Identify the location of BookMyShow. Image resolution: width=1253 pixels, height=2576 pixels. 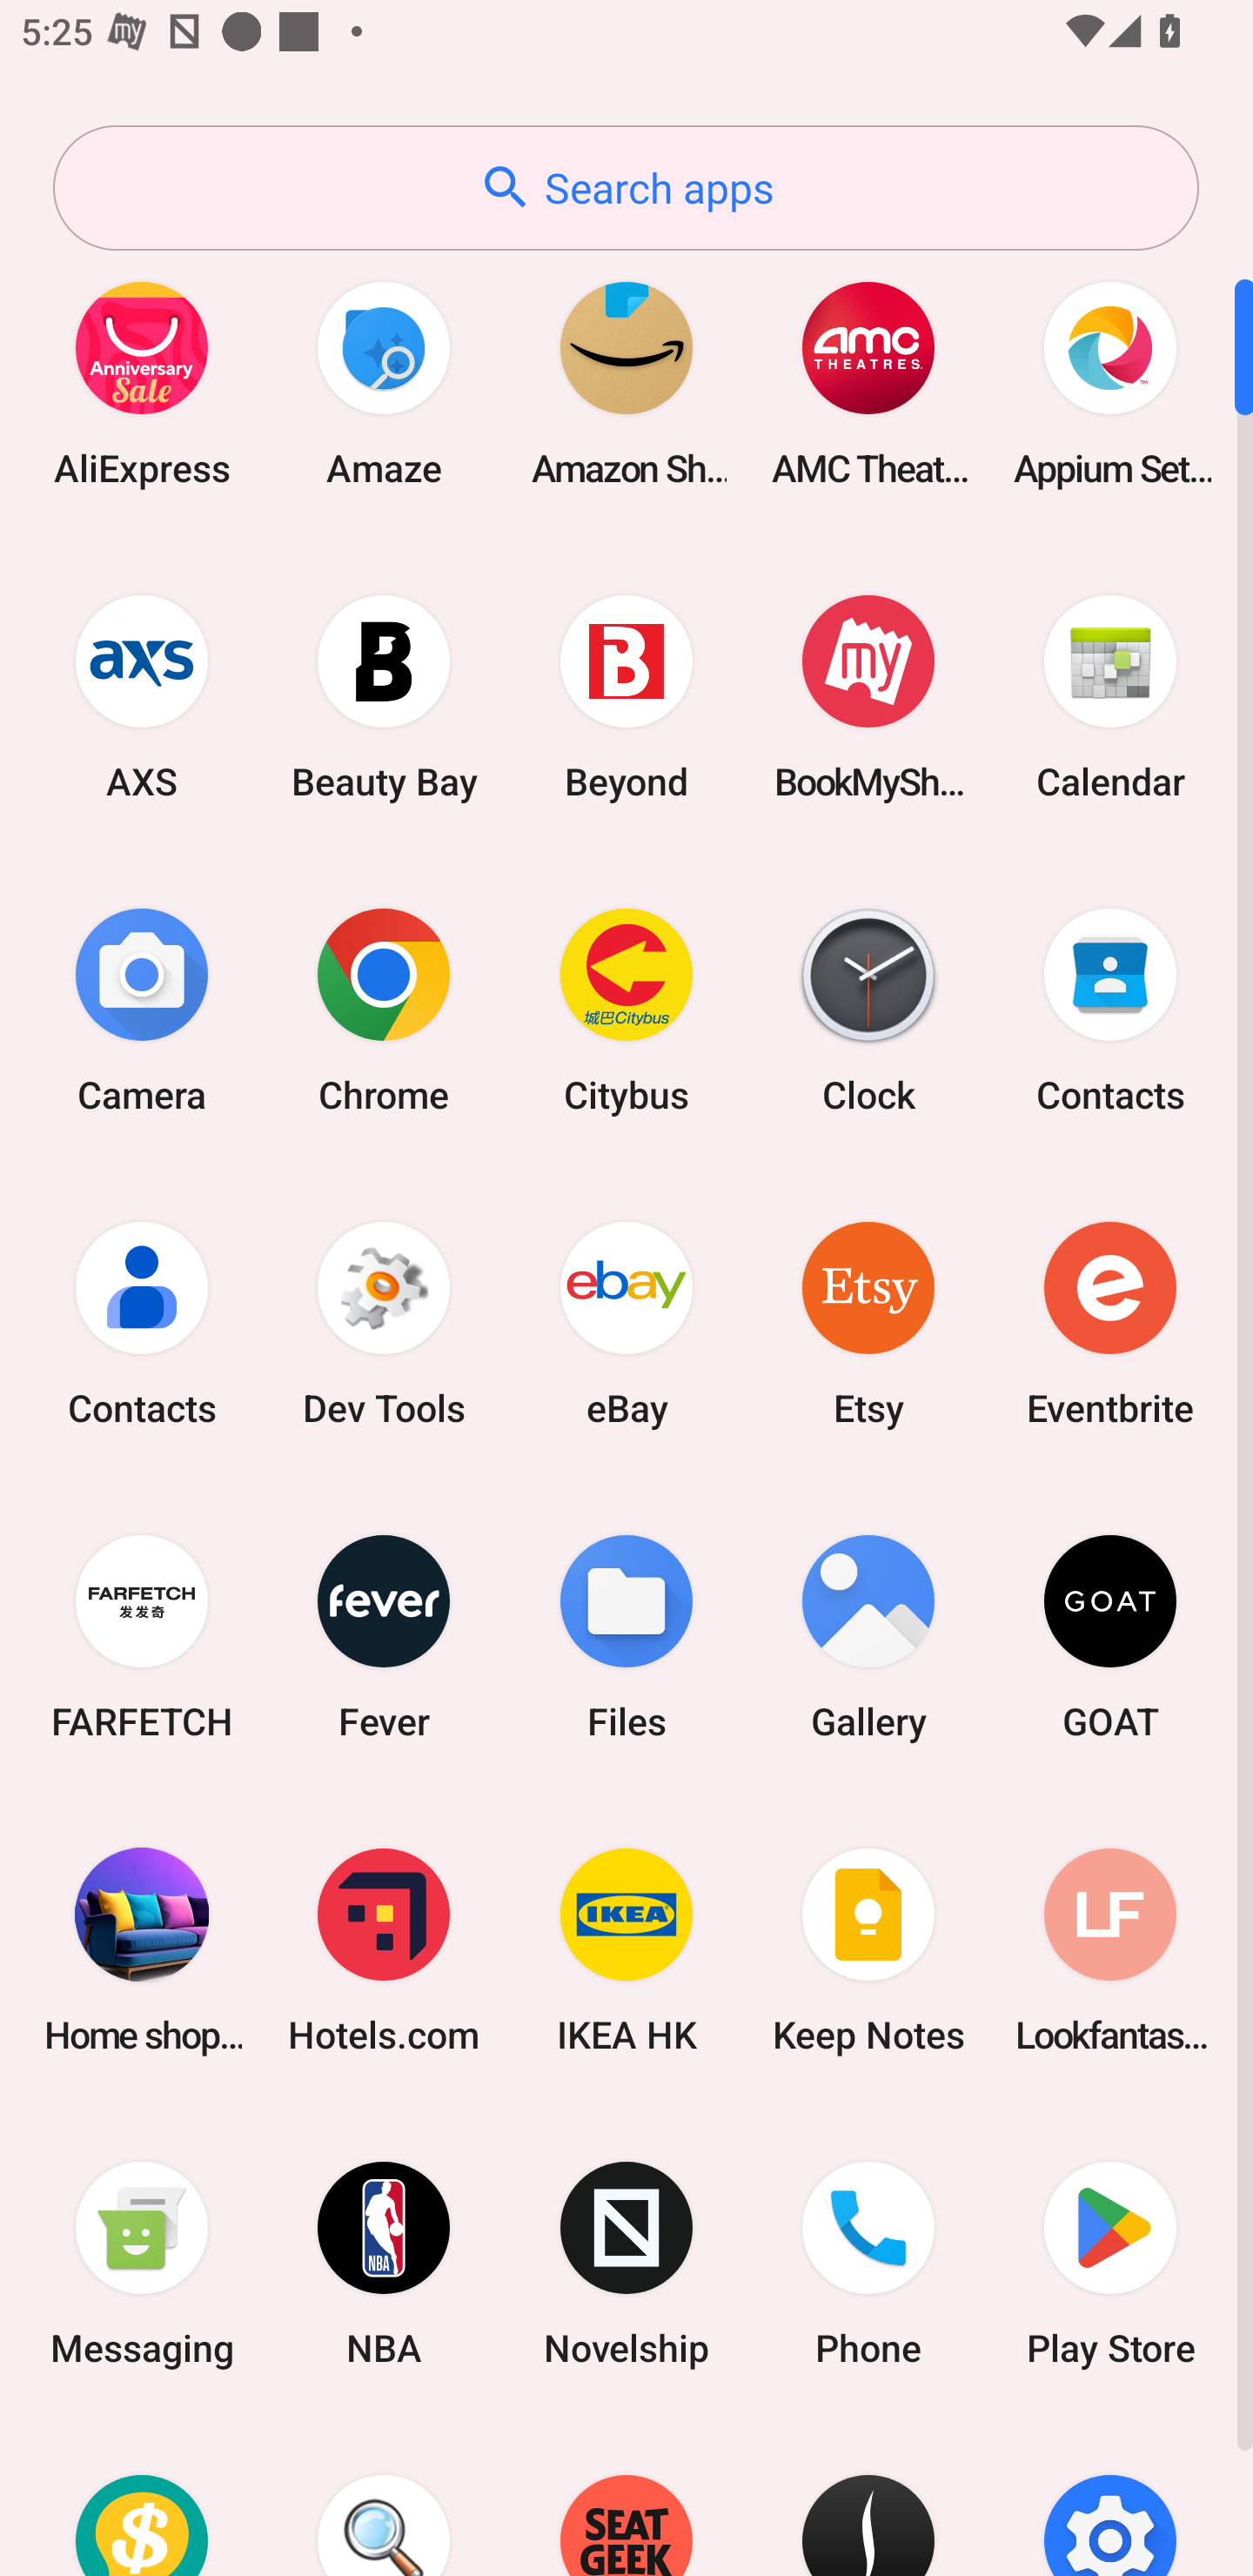
(868, 696).